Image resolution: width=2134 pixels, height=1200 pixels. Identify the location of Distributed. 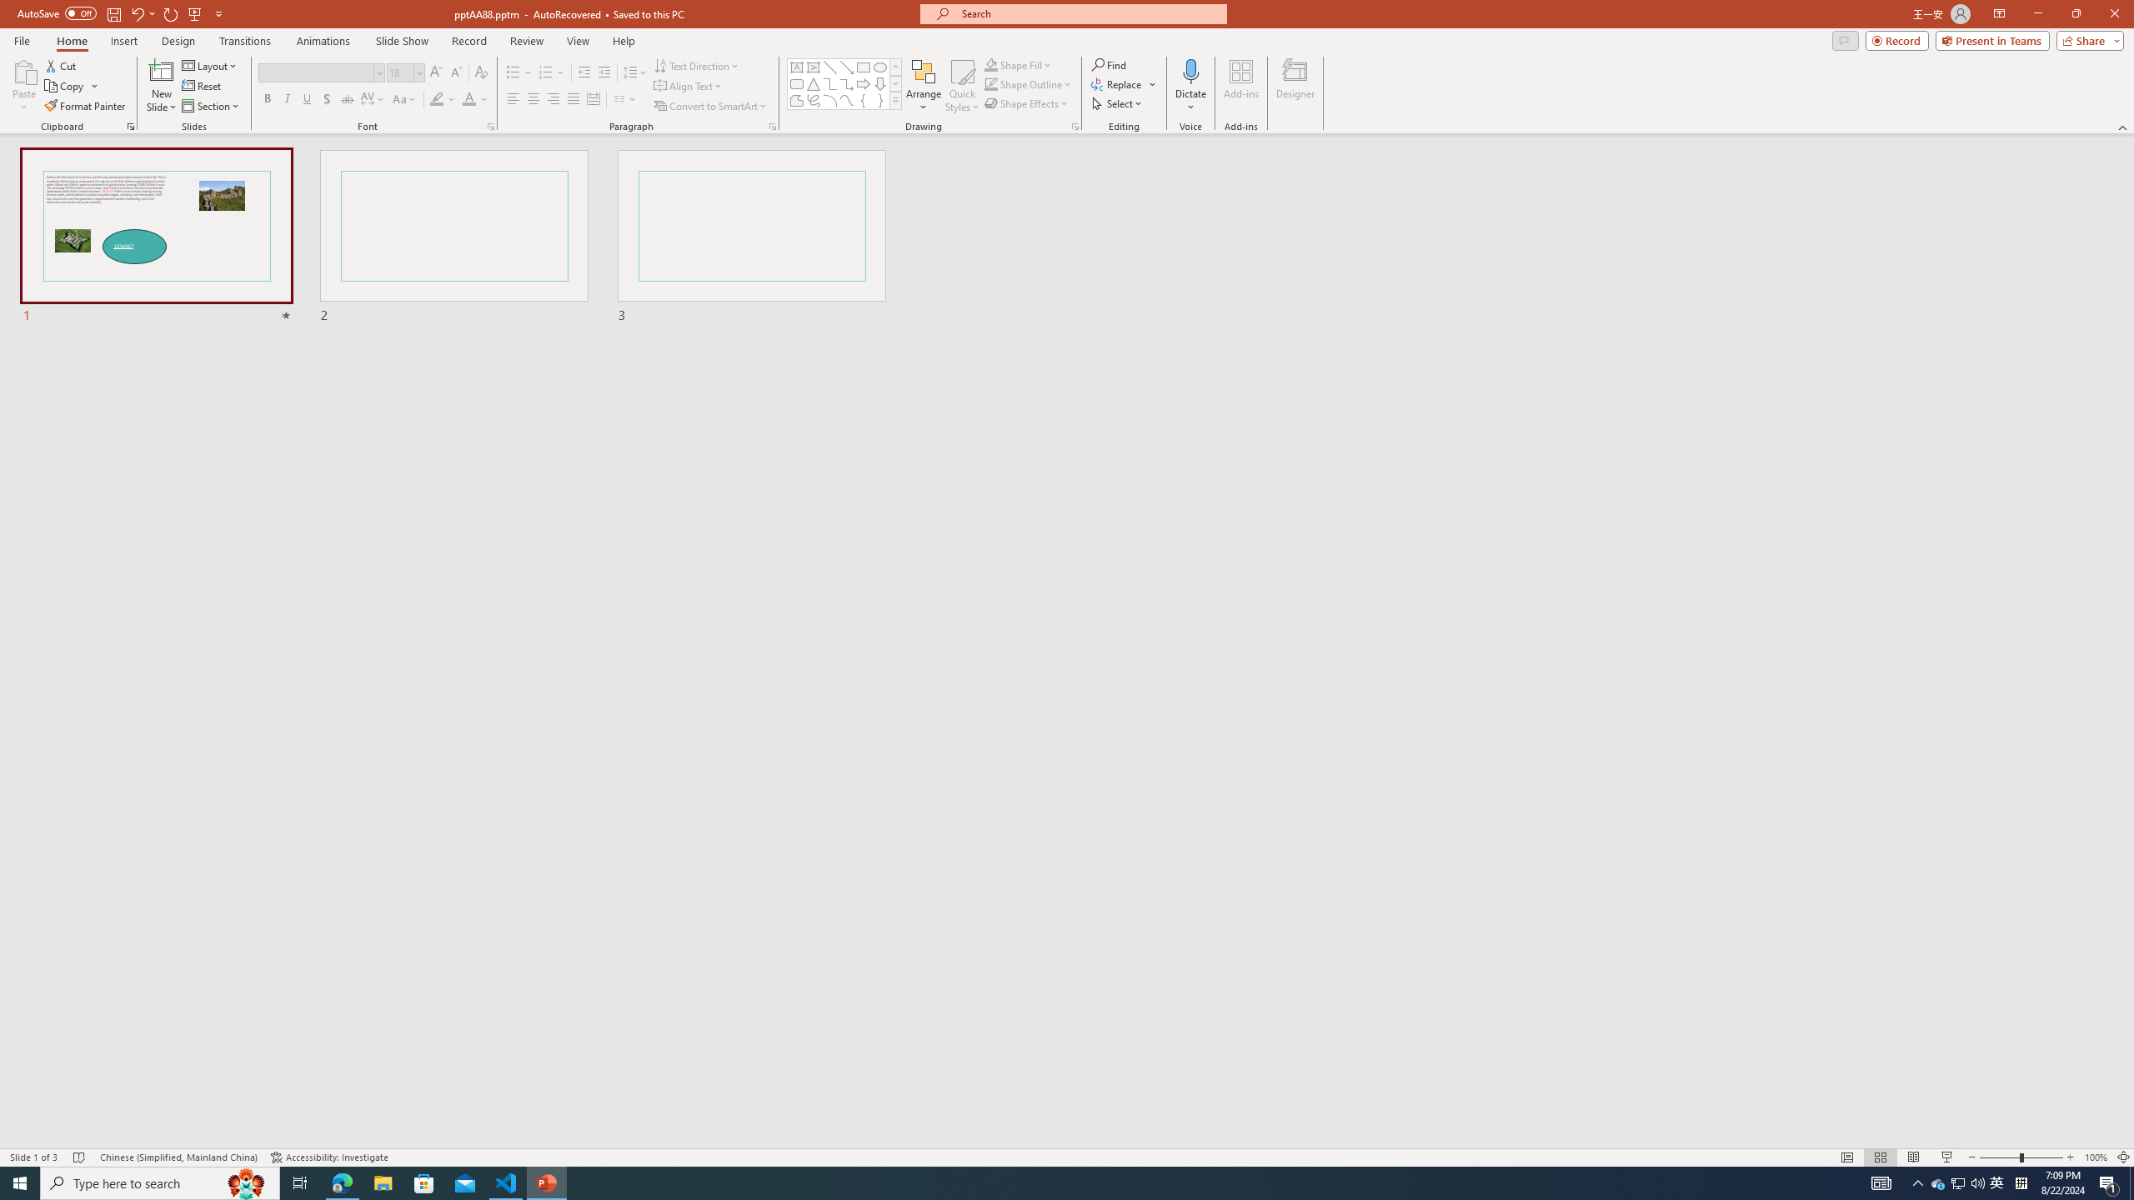
(593, 100).